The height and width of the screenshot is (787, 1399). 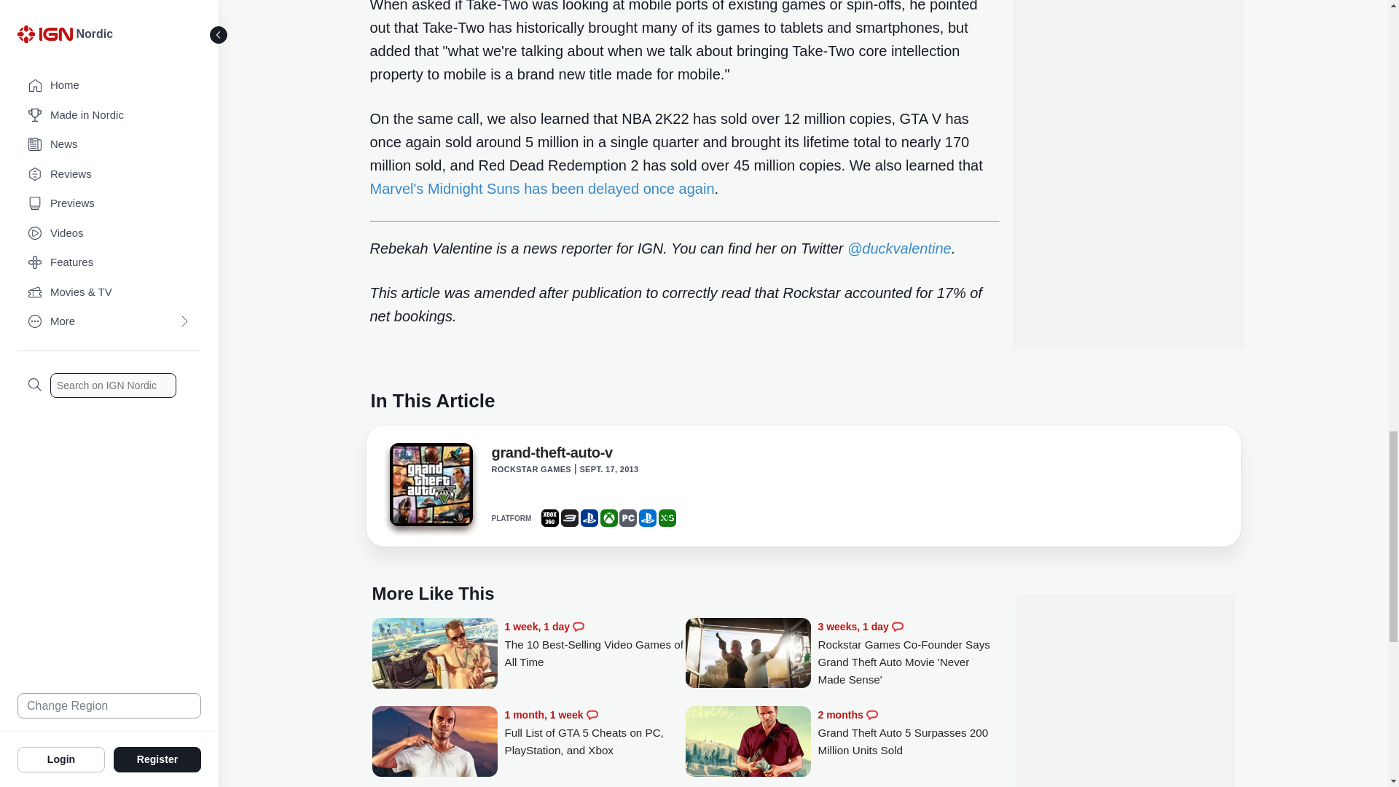 What do you see at coordinates (589, 517) in the screenshot?
I see `PS4` at bounding box center [589, 517].